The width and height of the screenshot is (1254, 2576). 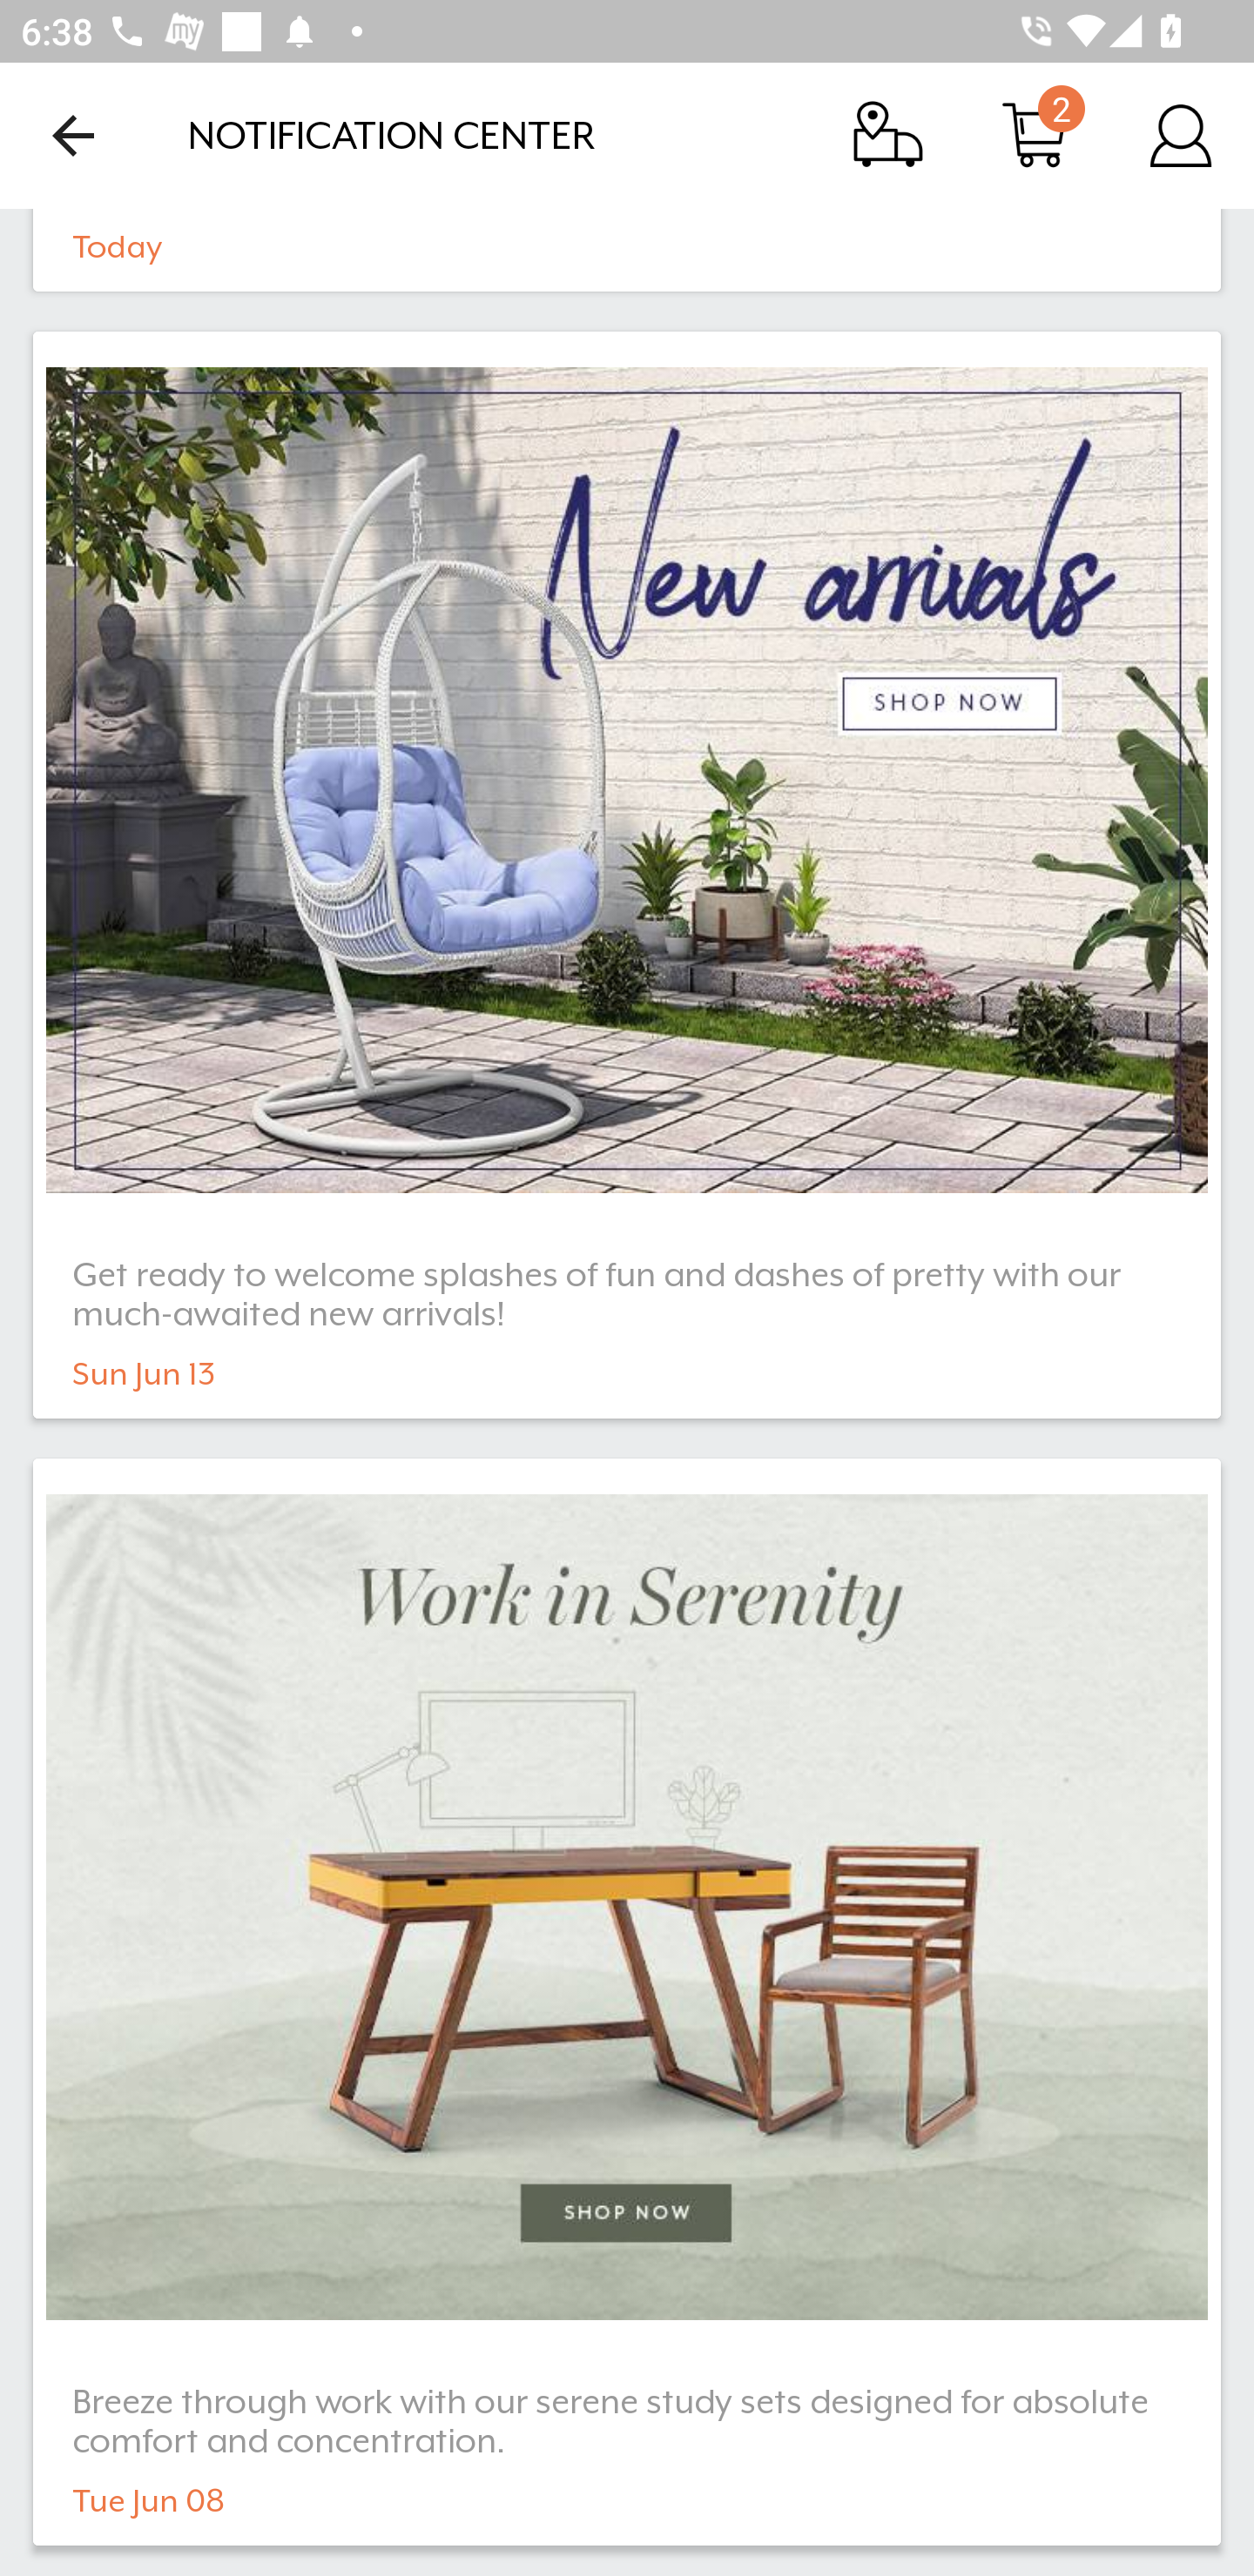 What do you see at coordinates (1035, 134) in the screenshot?
I see `Cart` at bounding box center [1035, 134].